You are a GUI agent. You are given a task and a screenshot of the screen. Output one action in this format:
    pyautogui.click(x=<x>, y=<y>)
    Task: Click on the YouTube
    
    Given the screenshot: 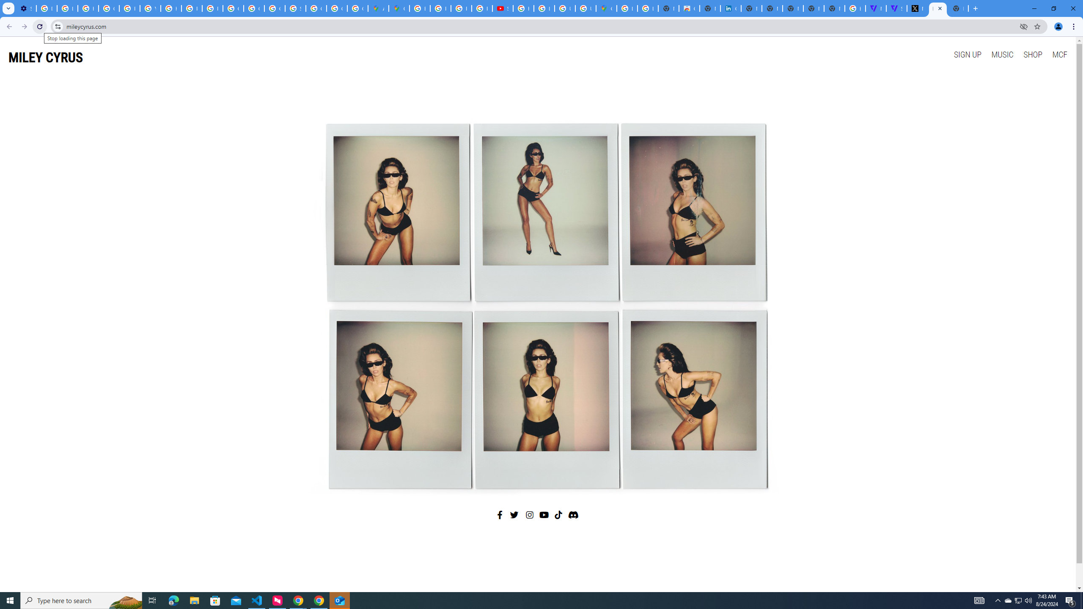 What is the action you would take?
    pyautogui.click(x=151, y=8)
    